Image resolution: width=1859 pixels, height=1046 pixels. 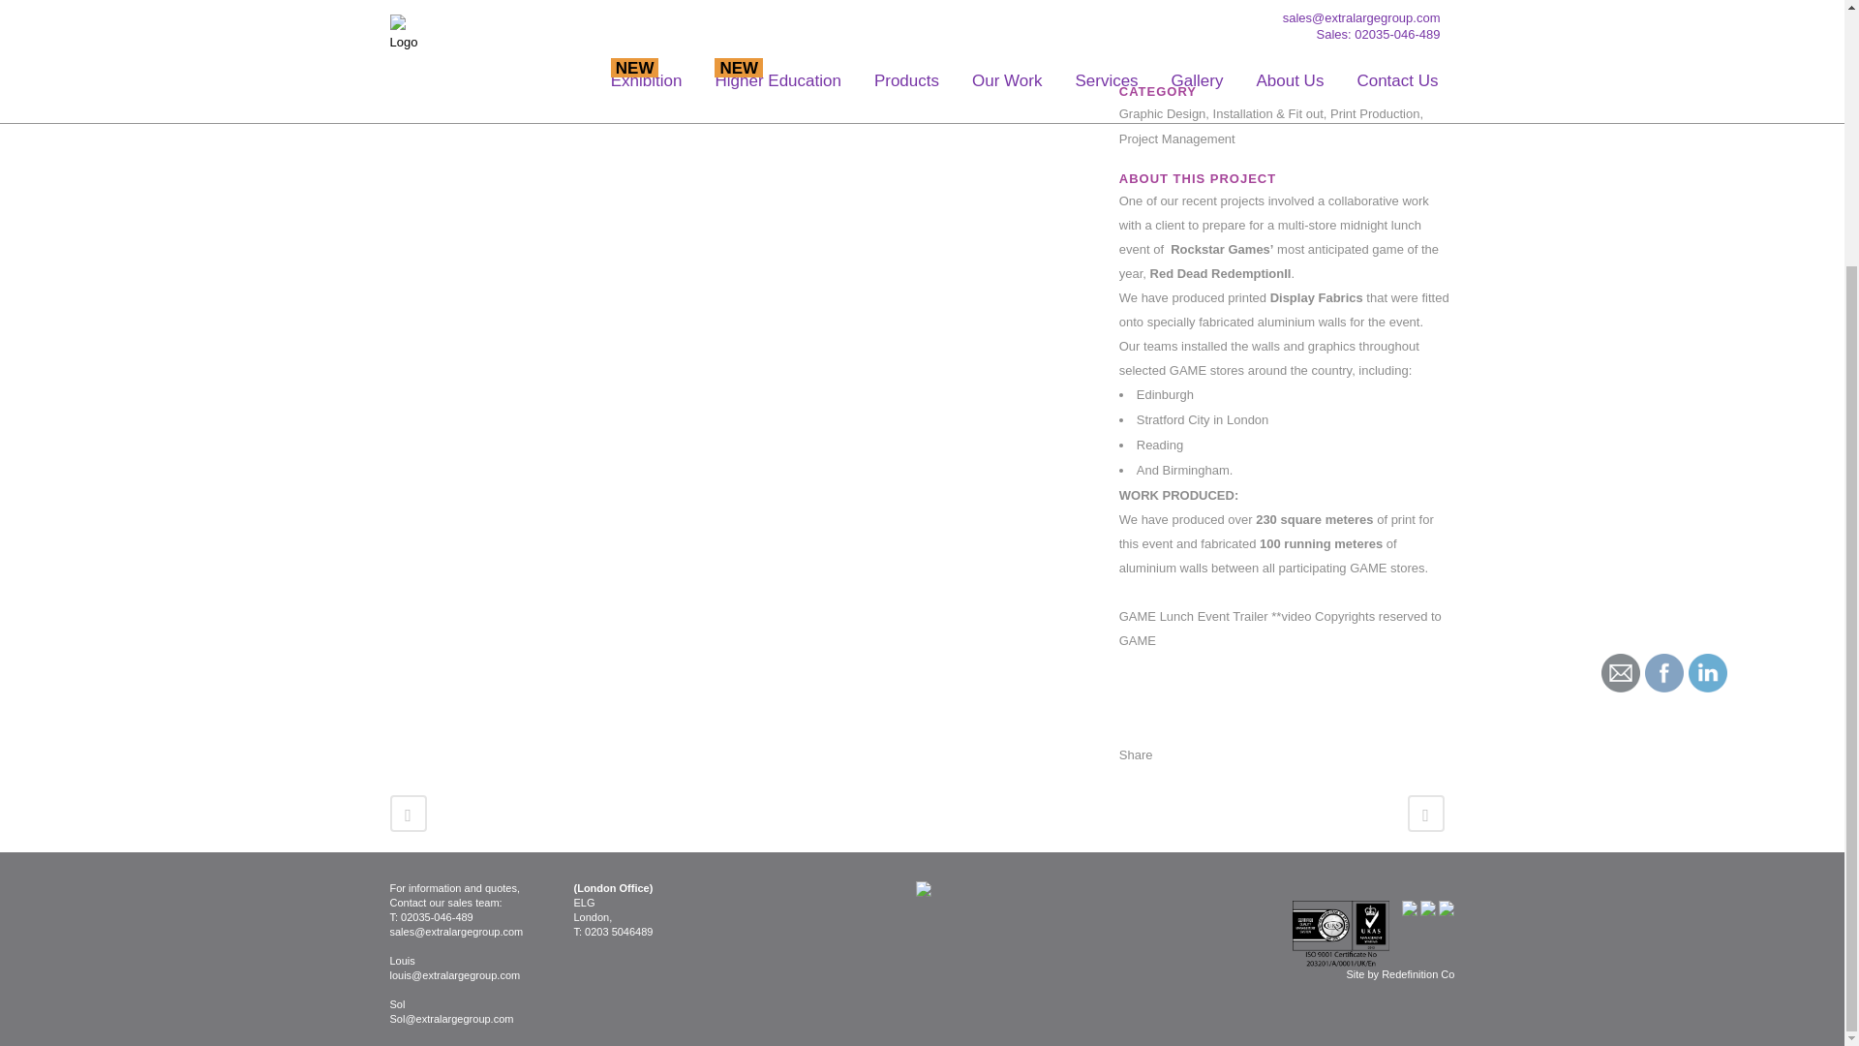 What do you see at coordinates (1620, 672) in the screenshot?
I see `Follow by Email` at bounding box center [1620, 672].